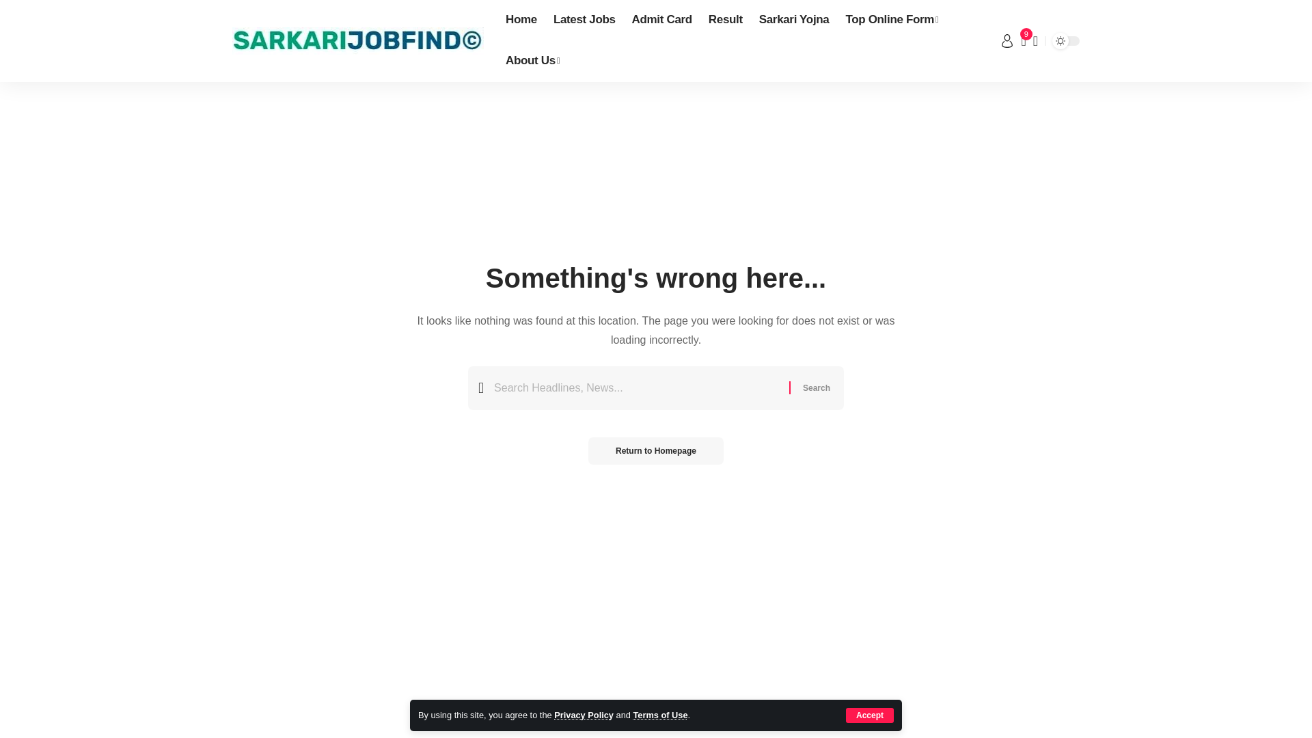 This screenshot has height=738, width=1312. I want to click on Top Online Form, so click(891, 20).